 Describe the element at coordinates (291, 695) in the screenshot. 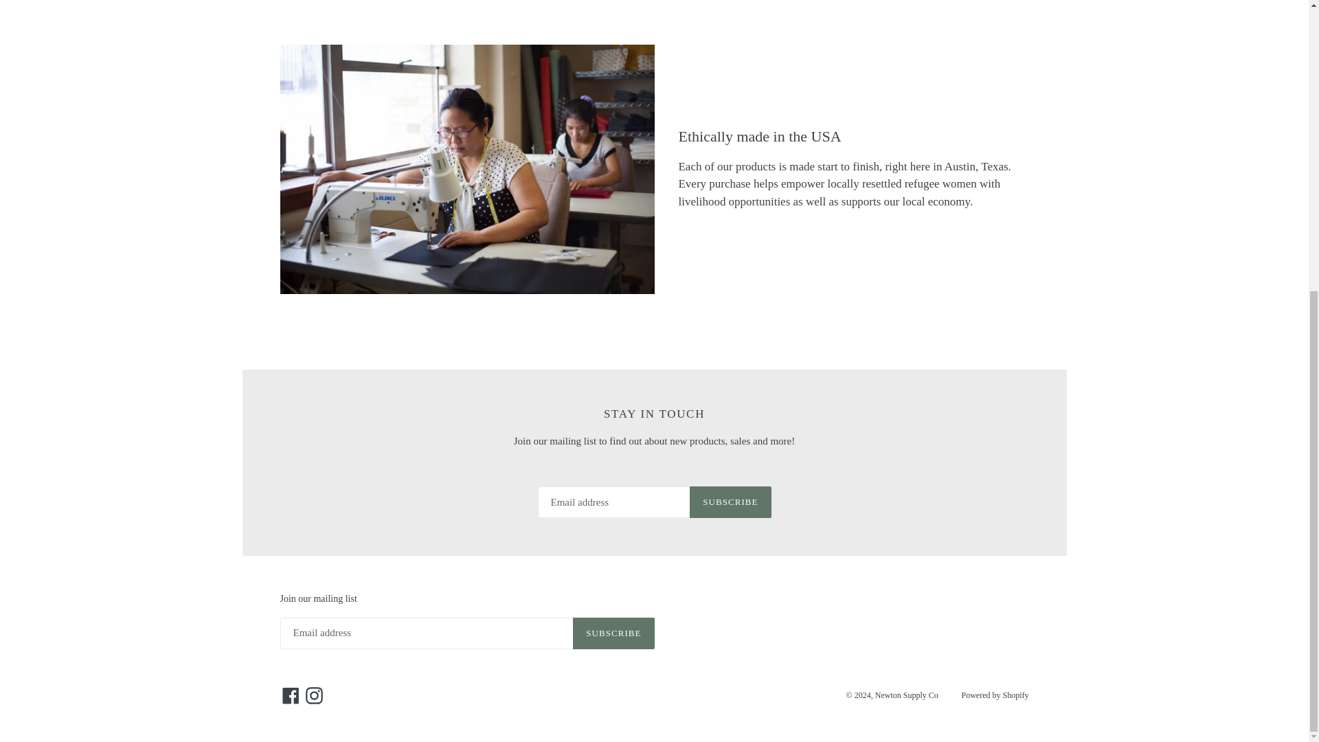

I see `Facebook` at that location.